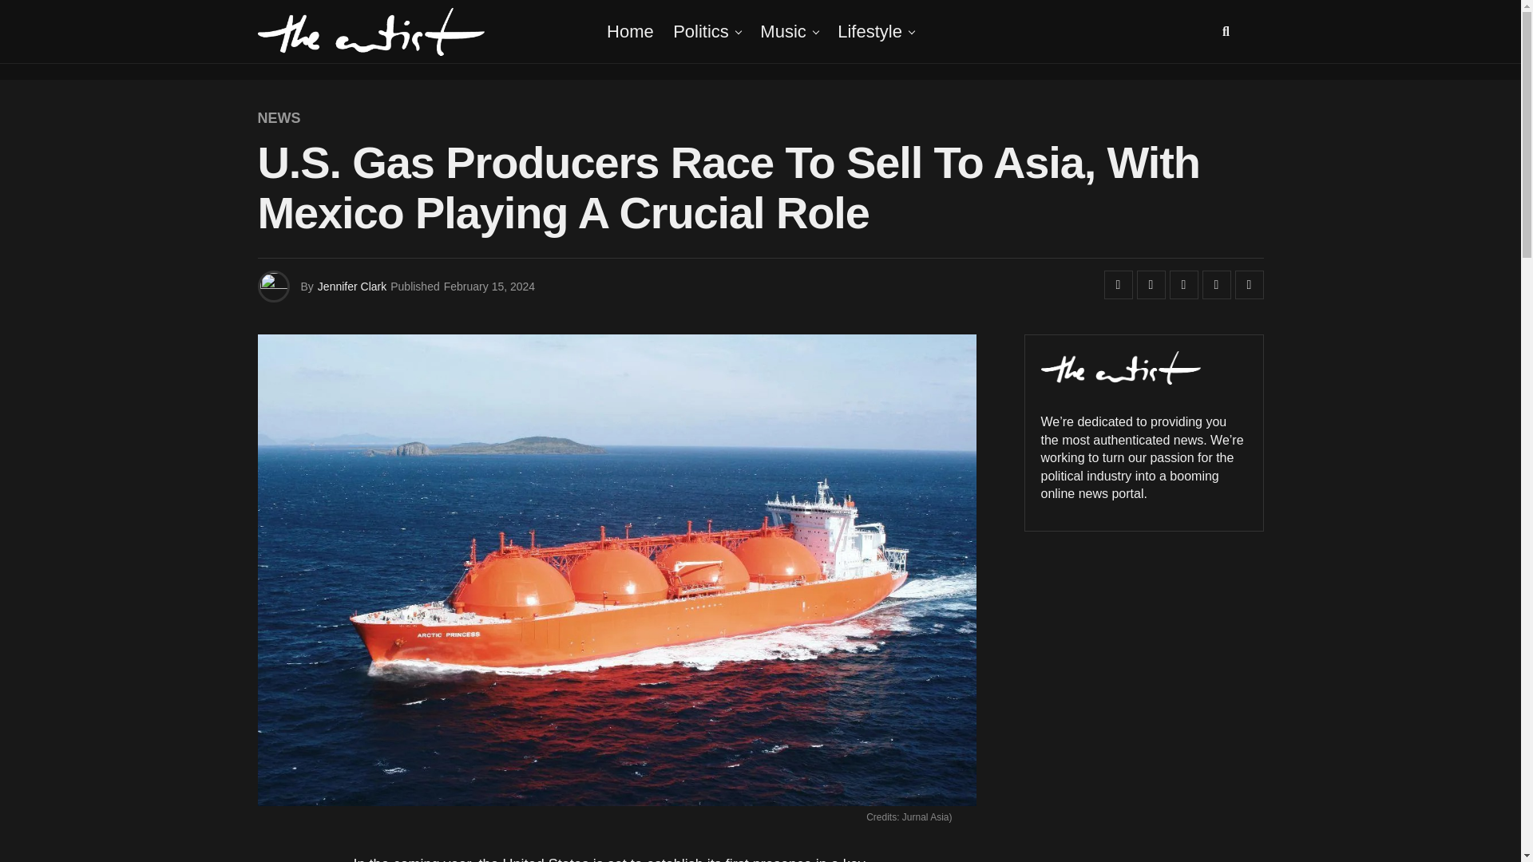 The width and height of the screenshot is (1533, 862). I want to click on Music, so click(782, 32).